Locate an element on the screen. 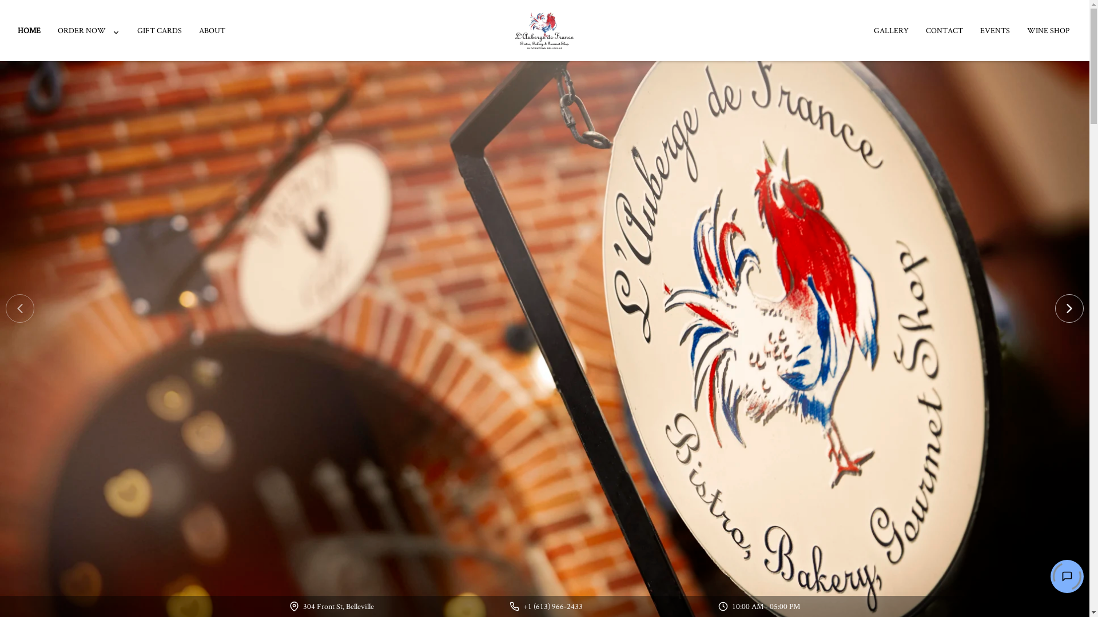  +1 (613) 966-2433 is located at coordinates (553, 607).